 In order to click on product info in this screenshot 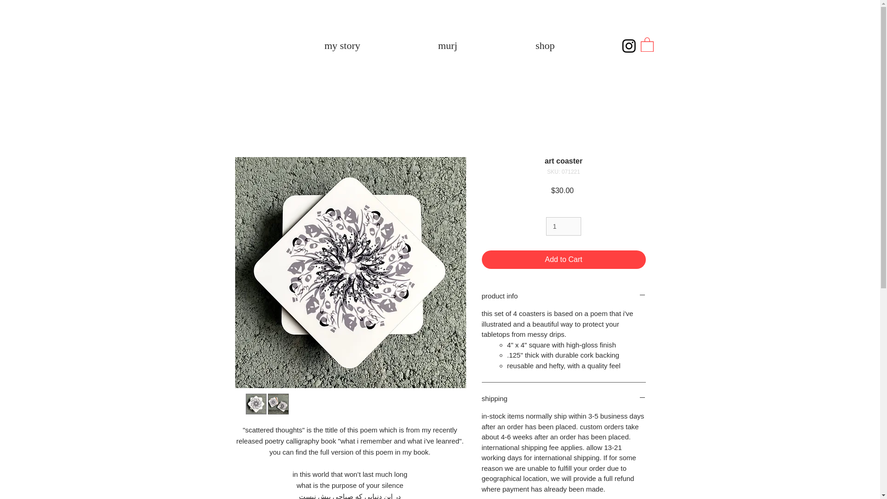, I will do `click(564, 296)`.